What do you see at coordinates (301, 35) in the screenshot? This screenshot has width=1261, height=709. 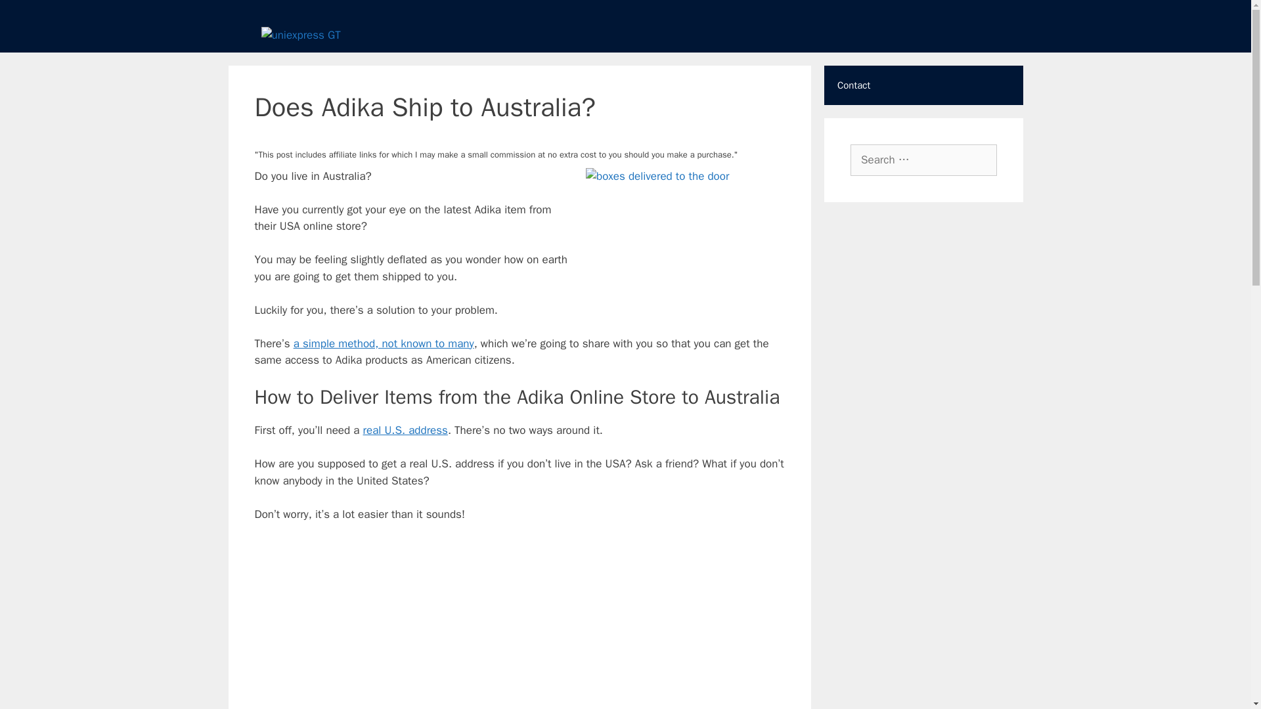 I see `uniexpress GT` at bounding box center [301, 35].